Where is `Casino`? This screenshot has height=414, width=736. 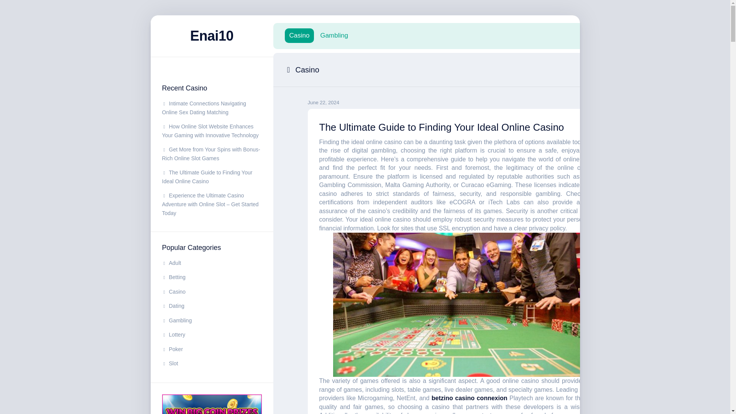
Casino is located at coordinates (299, 35).